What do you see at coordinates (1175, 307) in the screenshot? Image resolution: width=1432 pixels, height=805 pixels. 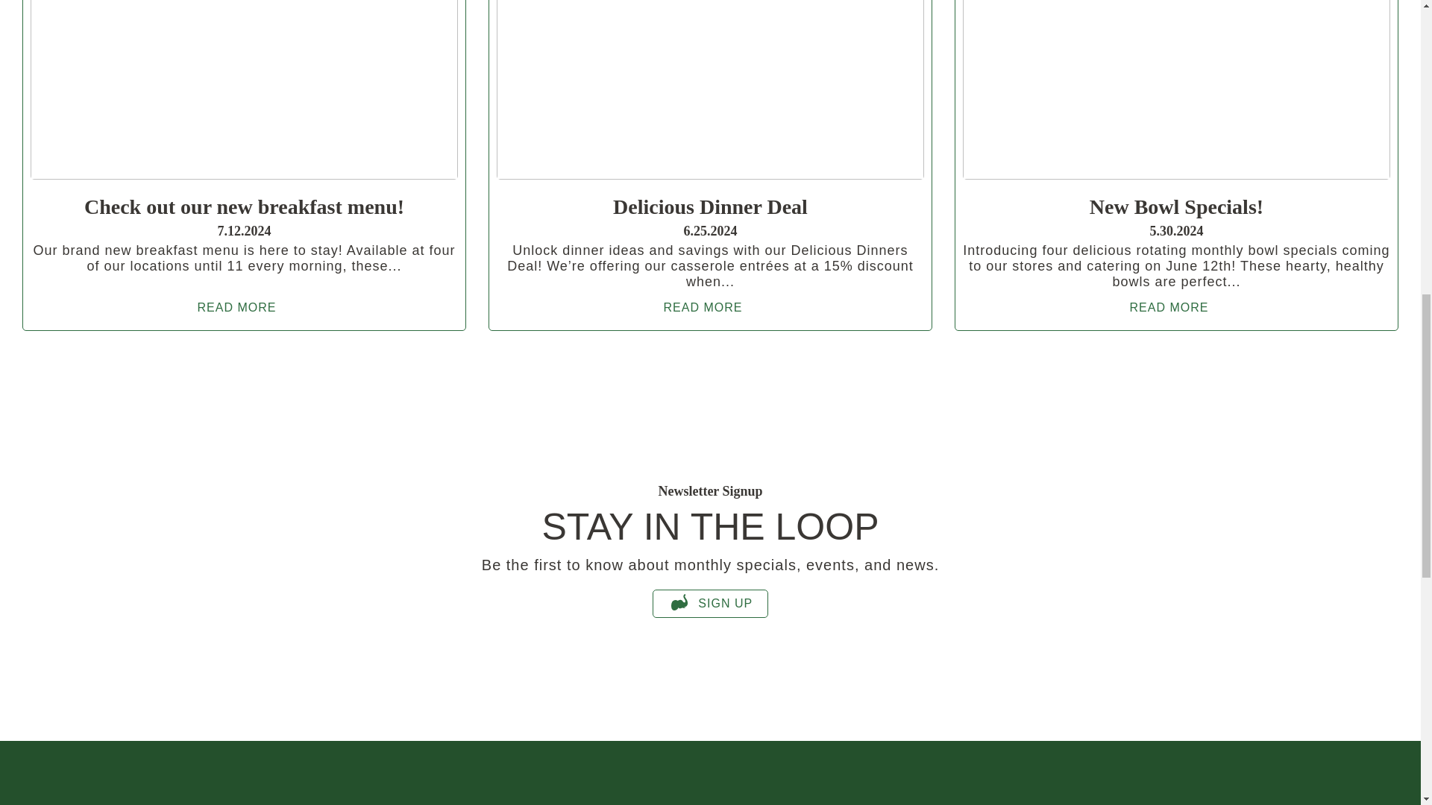 I see `READ MORE` at bounding box center [1175, 307].